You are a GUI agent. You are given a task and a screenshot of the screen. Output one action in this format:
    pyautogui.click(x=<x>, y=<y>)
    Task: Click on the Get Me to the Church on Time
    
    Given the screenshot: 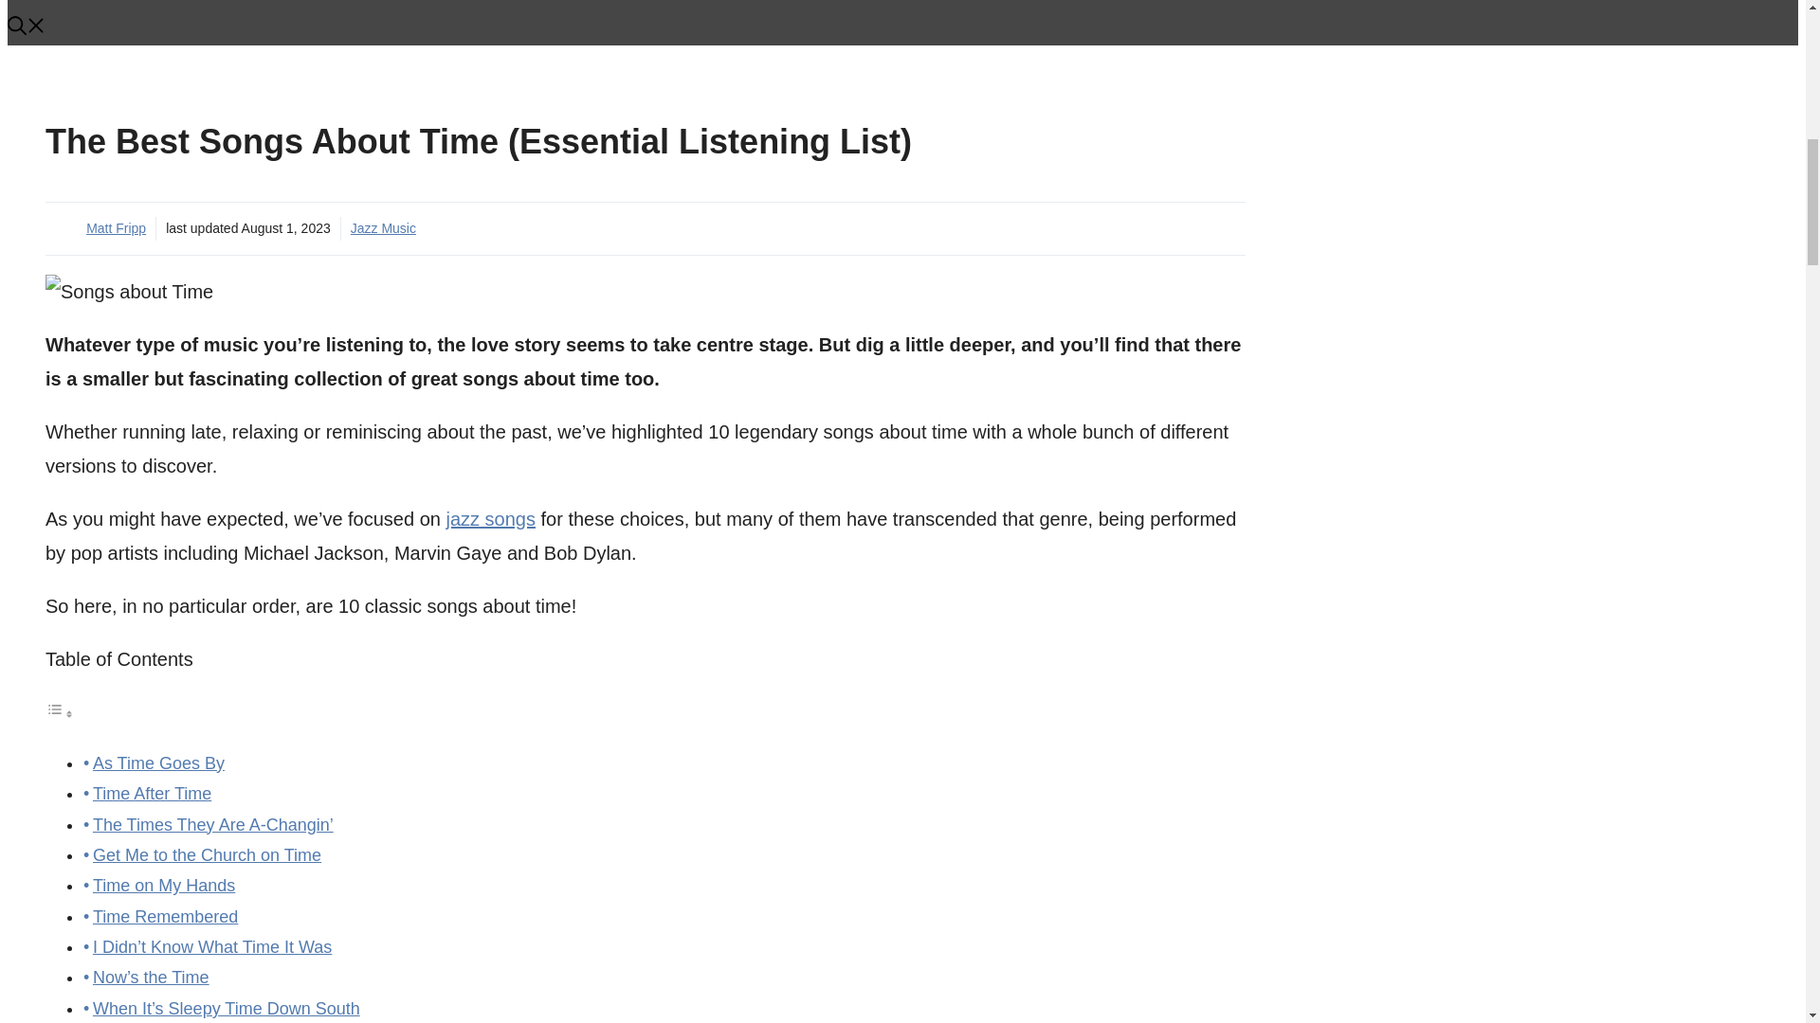 What is the action you would take?
    pyautogui.click(x=207, y=854)
    